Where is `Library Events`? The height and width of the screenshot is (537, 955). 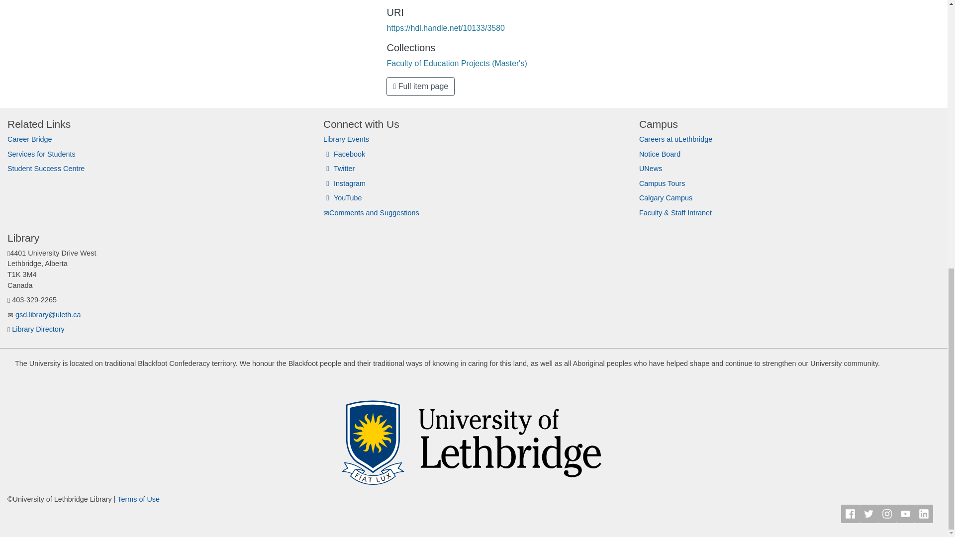 Library Events is located at coordinates (346, 139).